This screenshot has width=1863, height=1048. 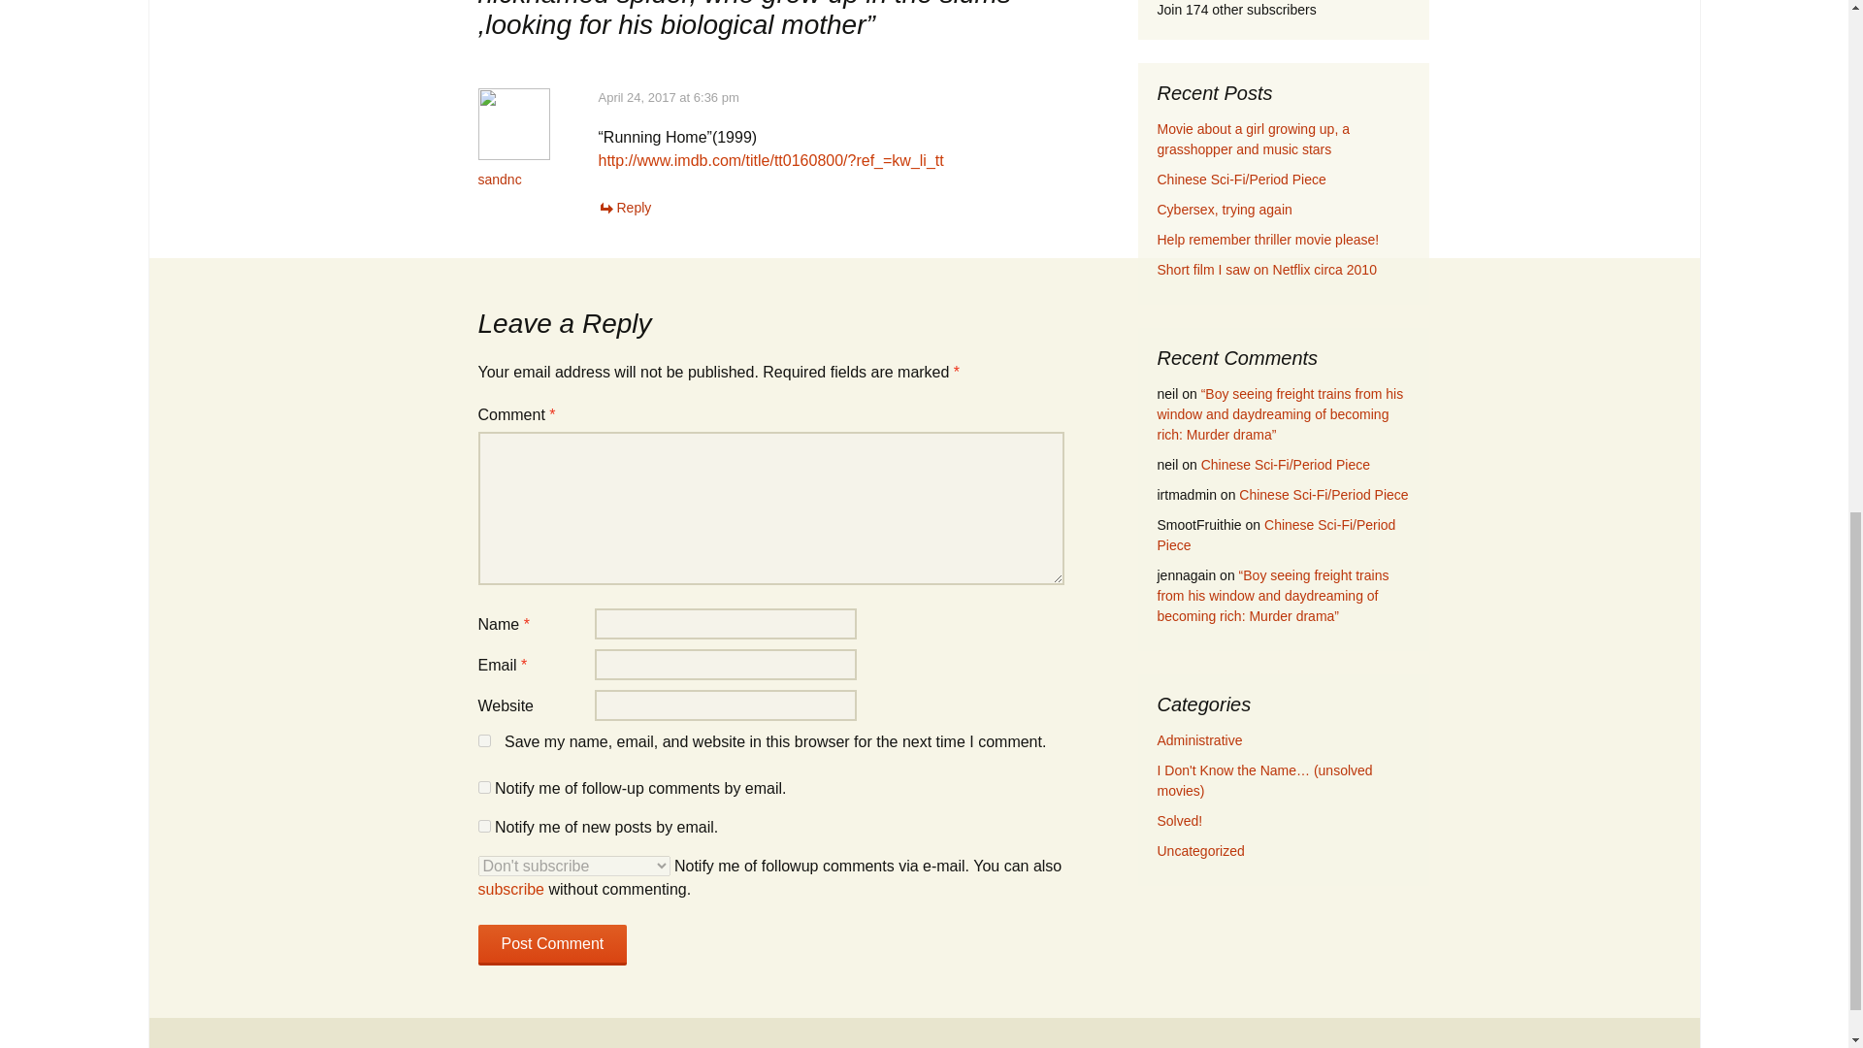 What do you see at coordinates (668, 97) in the screenshot?
I see `April 24, 2017 at 6:36 pm` at bounding box center [668, 97].